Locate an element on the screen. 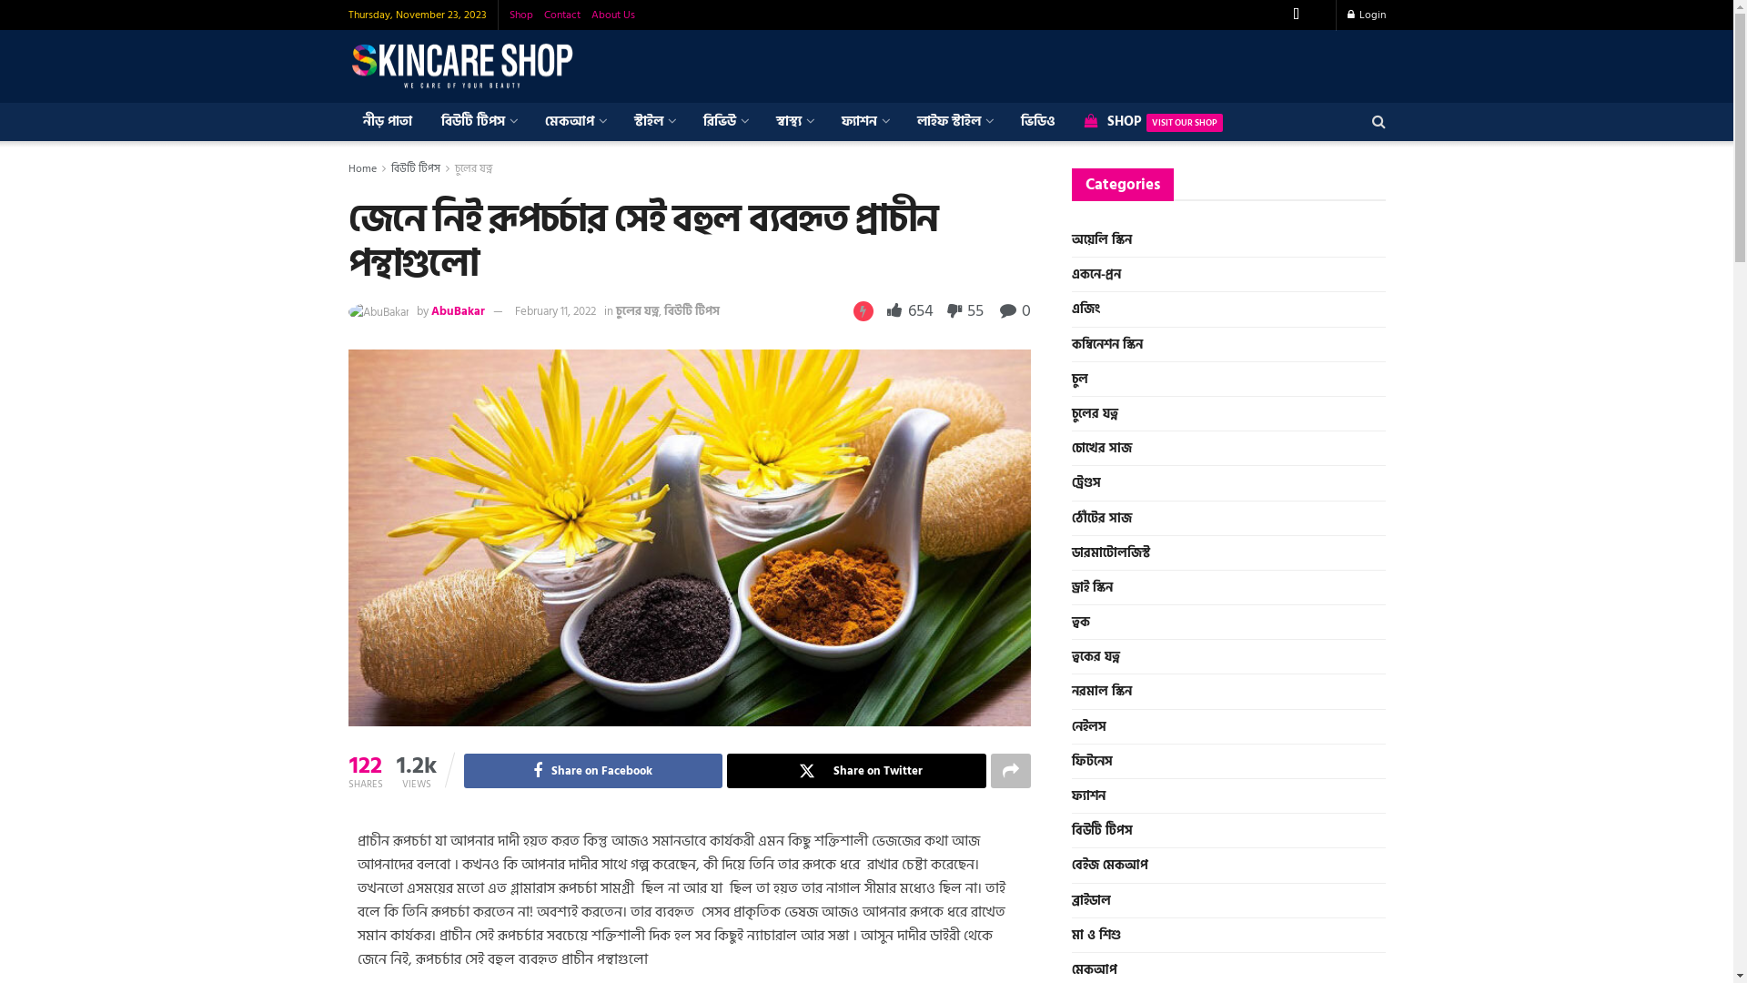 The width and height of the screenshot is (1747, 983). AbuBakar is located at coordinates (459, 311).